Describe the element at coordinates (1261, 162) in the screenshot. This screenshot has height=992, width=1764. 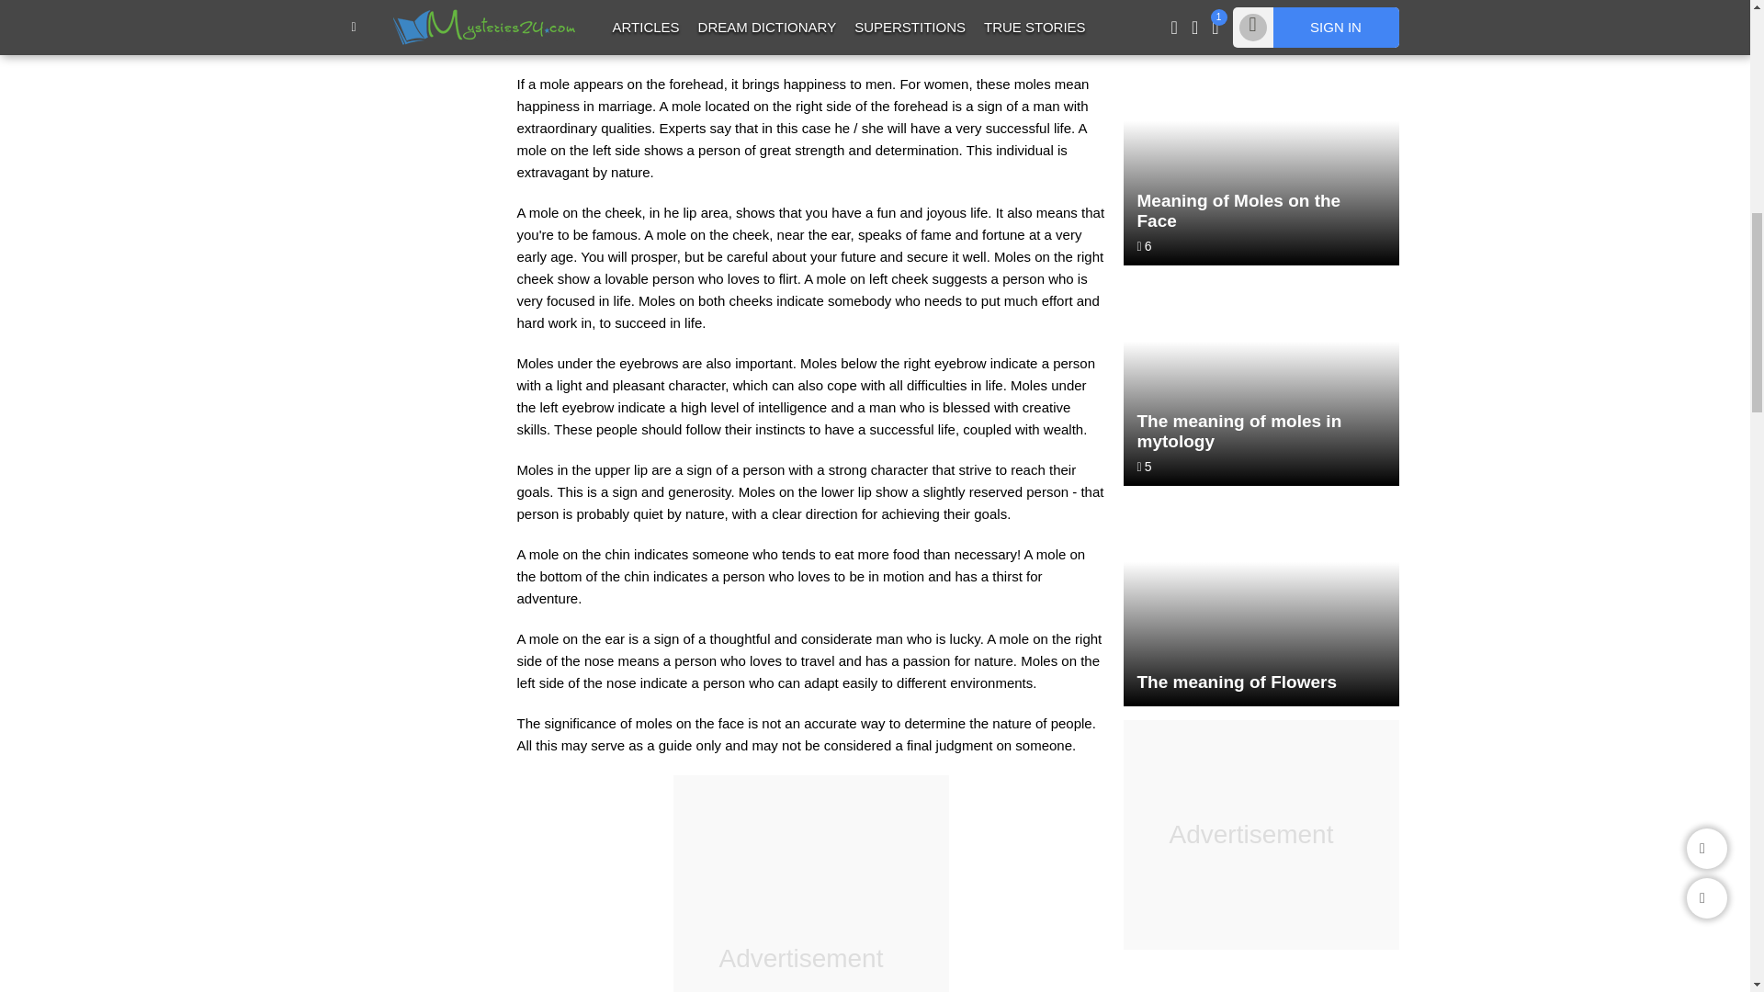
I see `Meaning of Moles on the Face` at that location.